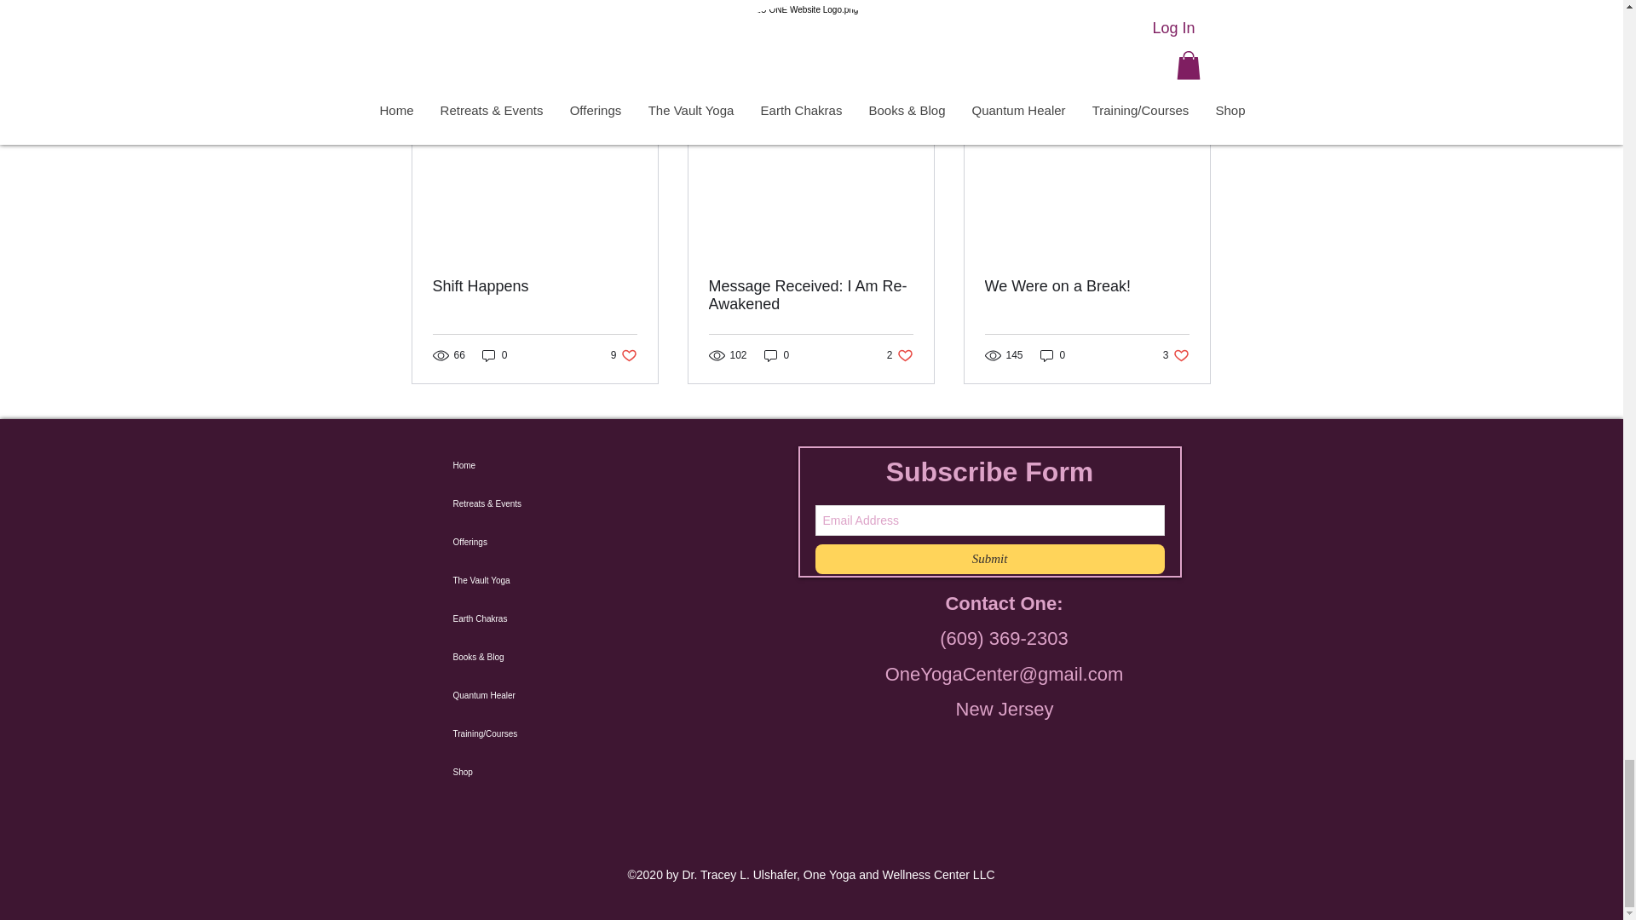  What do you see at coordinates (1193, 89) in the screenshot?
I see `See All` at bounding box center [1193, 89].